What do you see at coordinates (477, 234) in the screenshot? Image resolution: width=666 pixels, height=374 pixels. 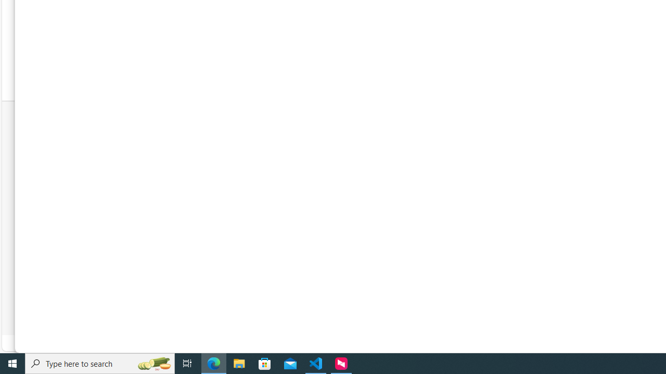 I see `Site map` at bounding box center [477, 234].